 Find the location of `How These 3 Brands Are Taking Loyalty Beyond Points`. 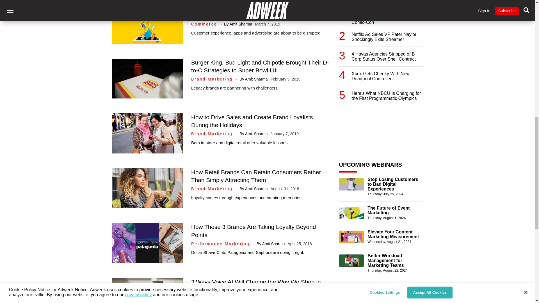

How These 3 Brands Are Taking Loyalty Beyond Points is located at coordinates (253, 231).